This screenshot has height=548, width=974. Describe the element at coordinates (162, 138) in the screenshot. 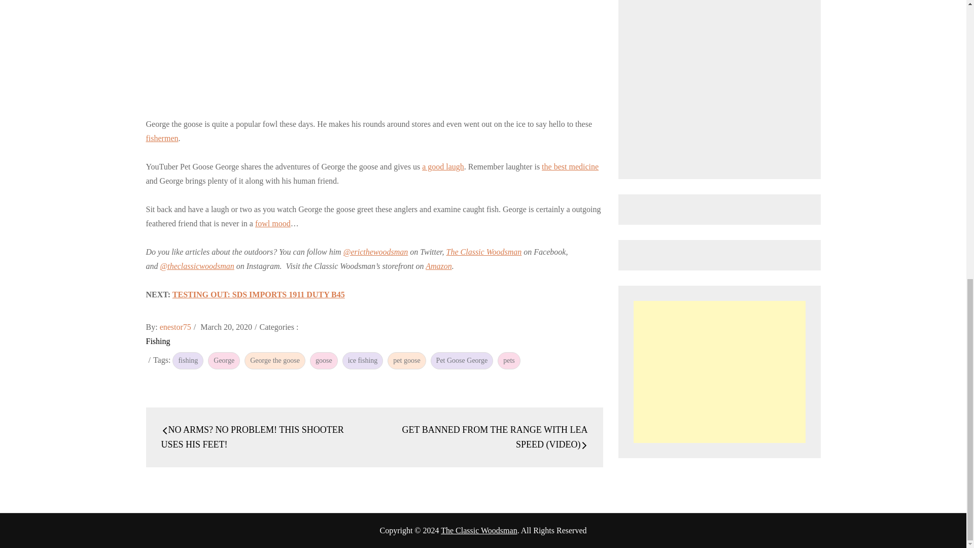

I see `fishermen` at that location.